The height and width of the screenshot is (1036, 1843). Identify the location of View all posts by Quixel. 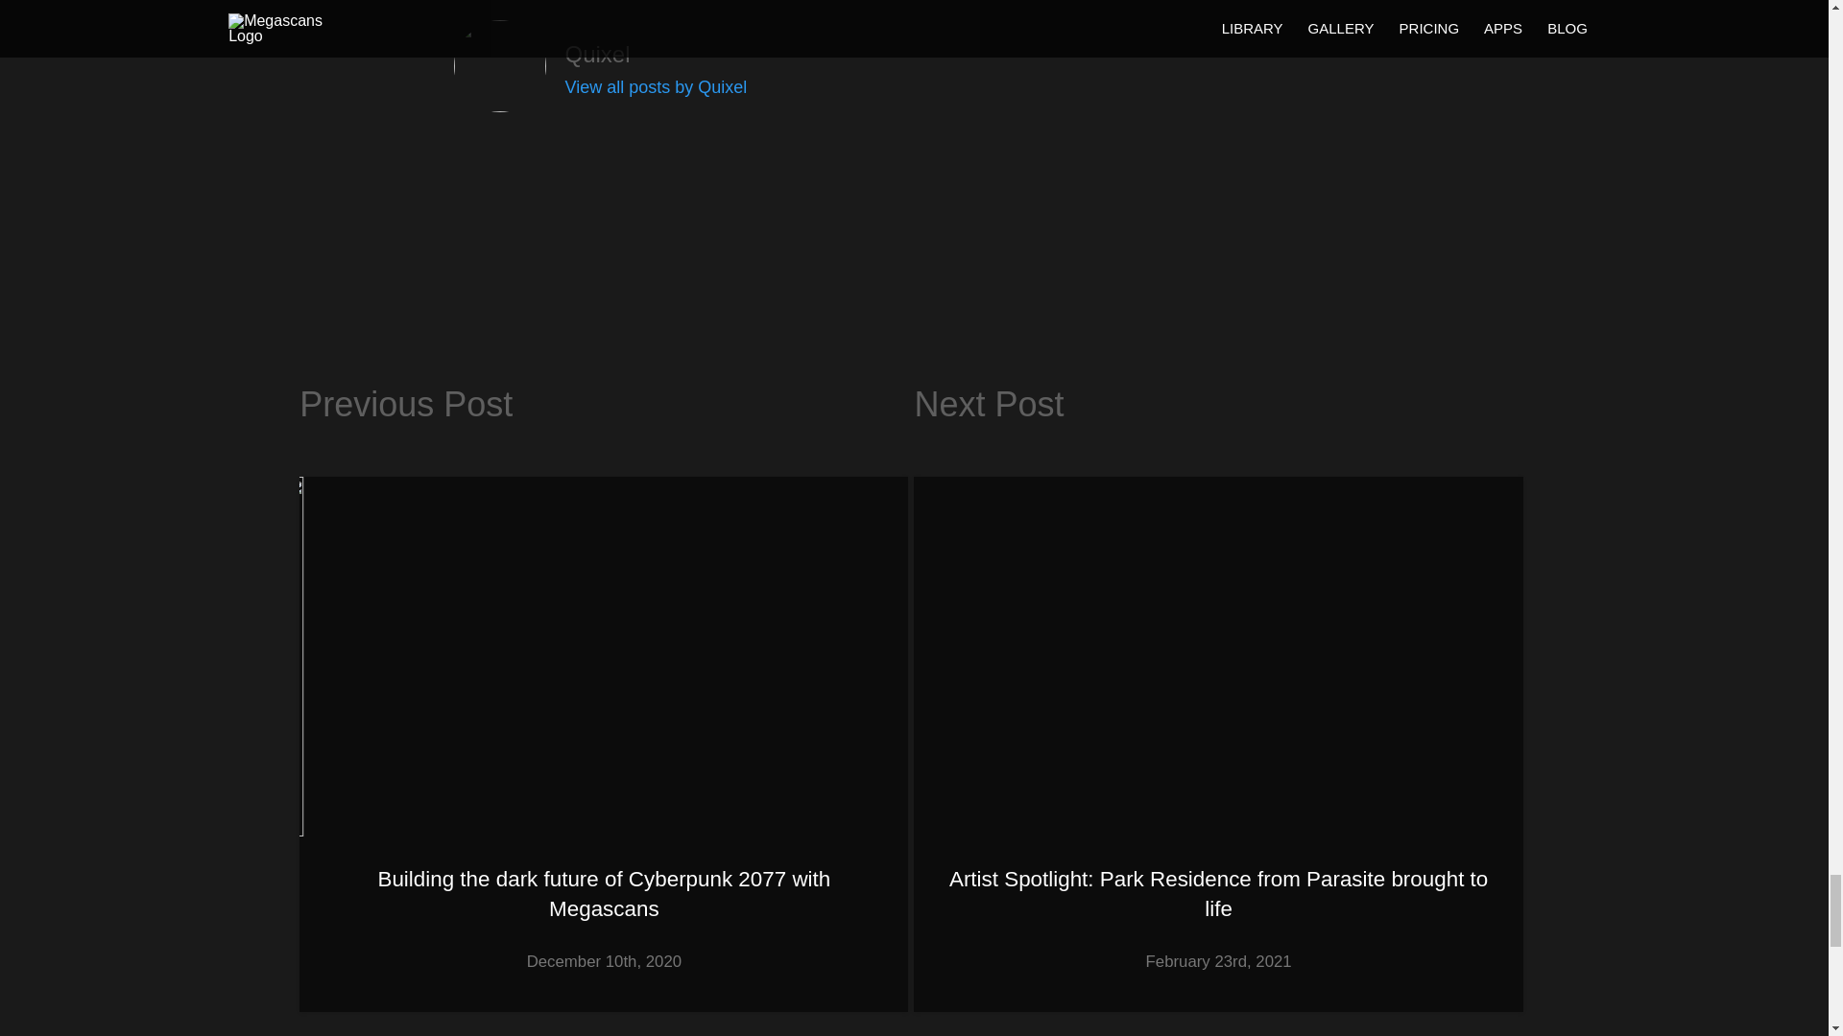
(655, 87).